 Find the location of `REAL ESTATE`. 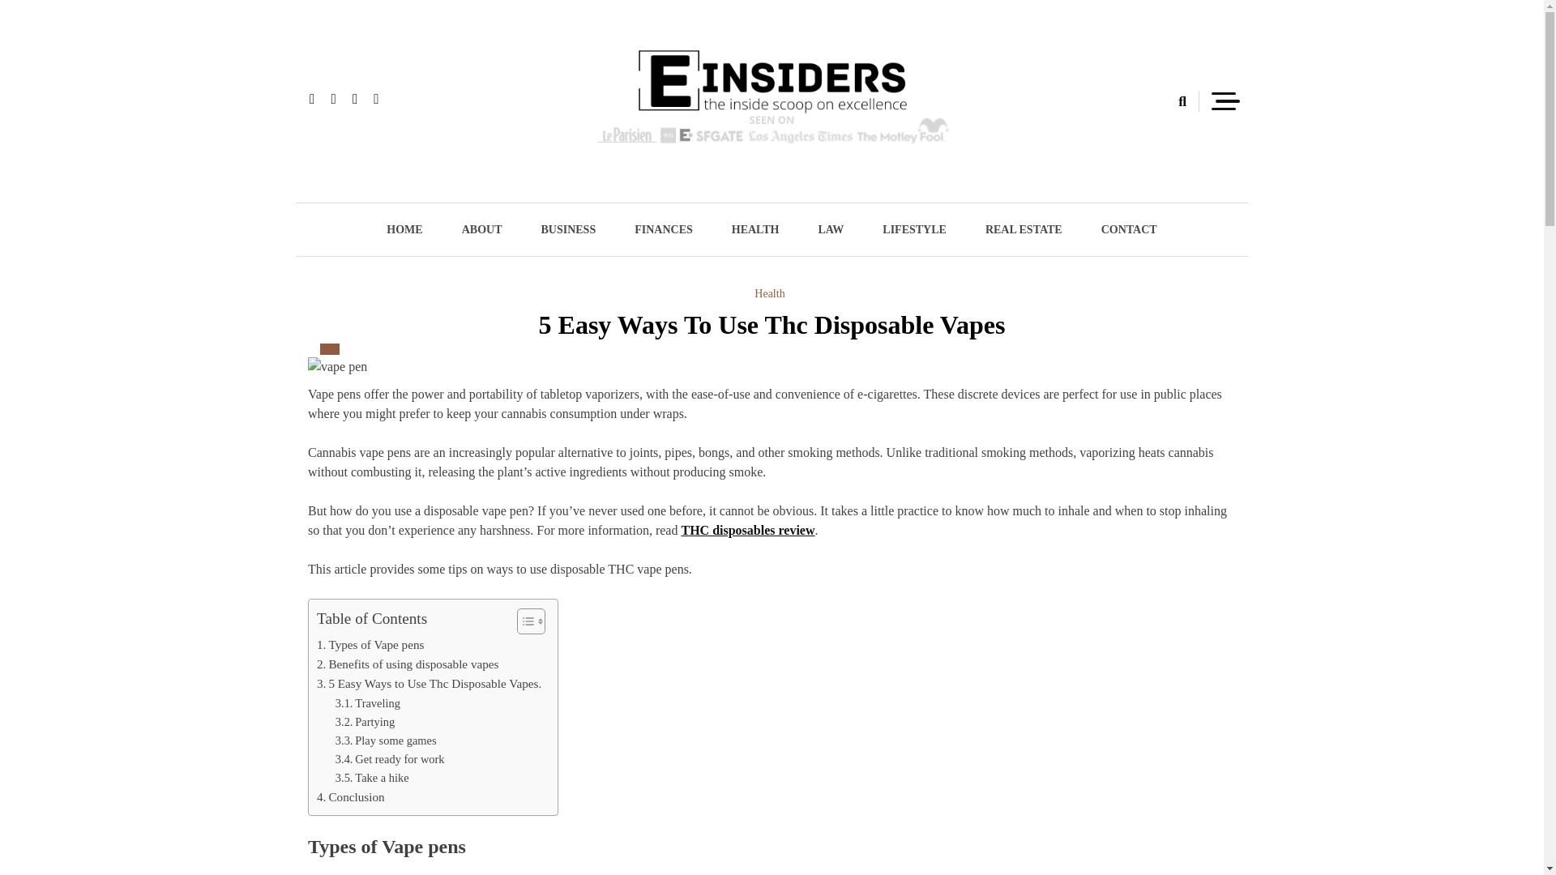

REAL ESTATE is located at coordinates (1024, 229).